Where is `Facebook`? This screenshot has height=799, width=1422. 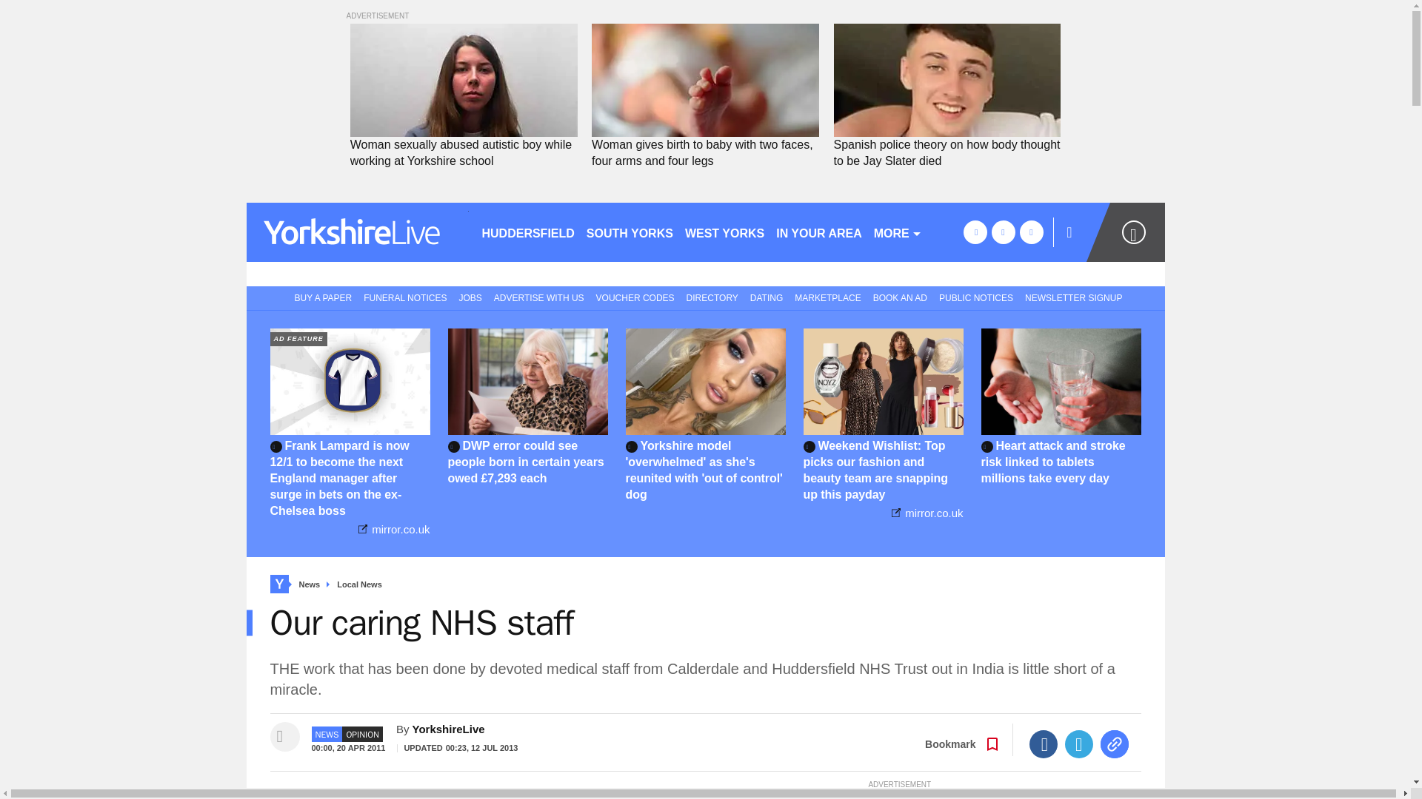
Facebook is located at coordinates (1044, 744).